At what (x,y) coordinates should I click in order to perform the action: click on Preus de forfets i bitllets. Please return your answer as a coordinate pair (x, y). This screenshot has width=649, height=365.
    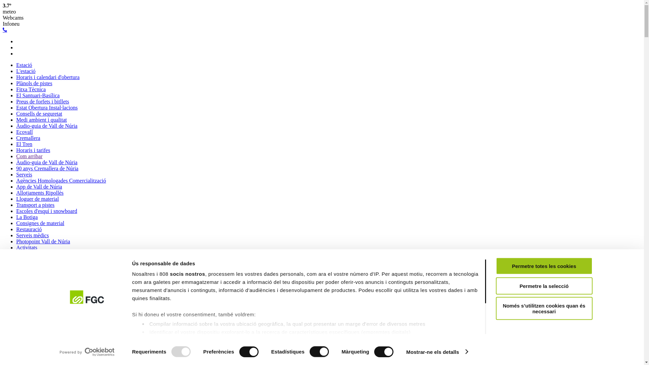
    Looking at the image, I should click on (43, 101).